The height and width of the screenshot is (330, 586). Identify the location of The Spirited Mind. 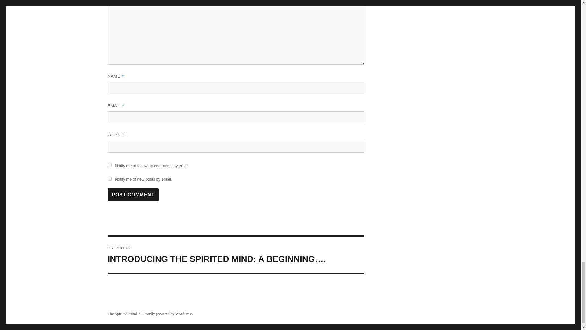
(122, 313).